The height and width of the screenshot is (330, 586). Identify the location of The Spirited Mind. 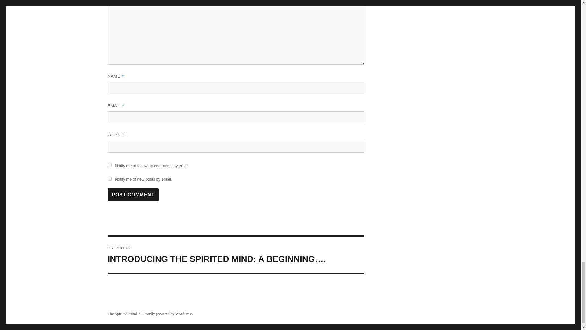
(122, 313).